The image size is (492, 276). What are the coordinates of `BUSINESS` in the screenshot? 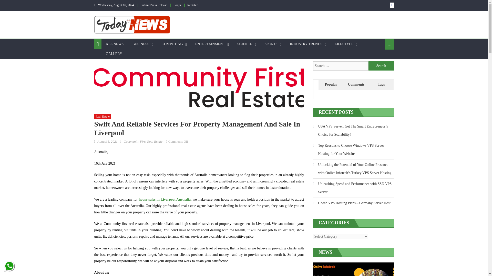 It's located at (141, 44).